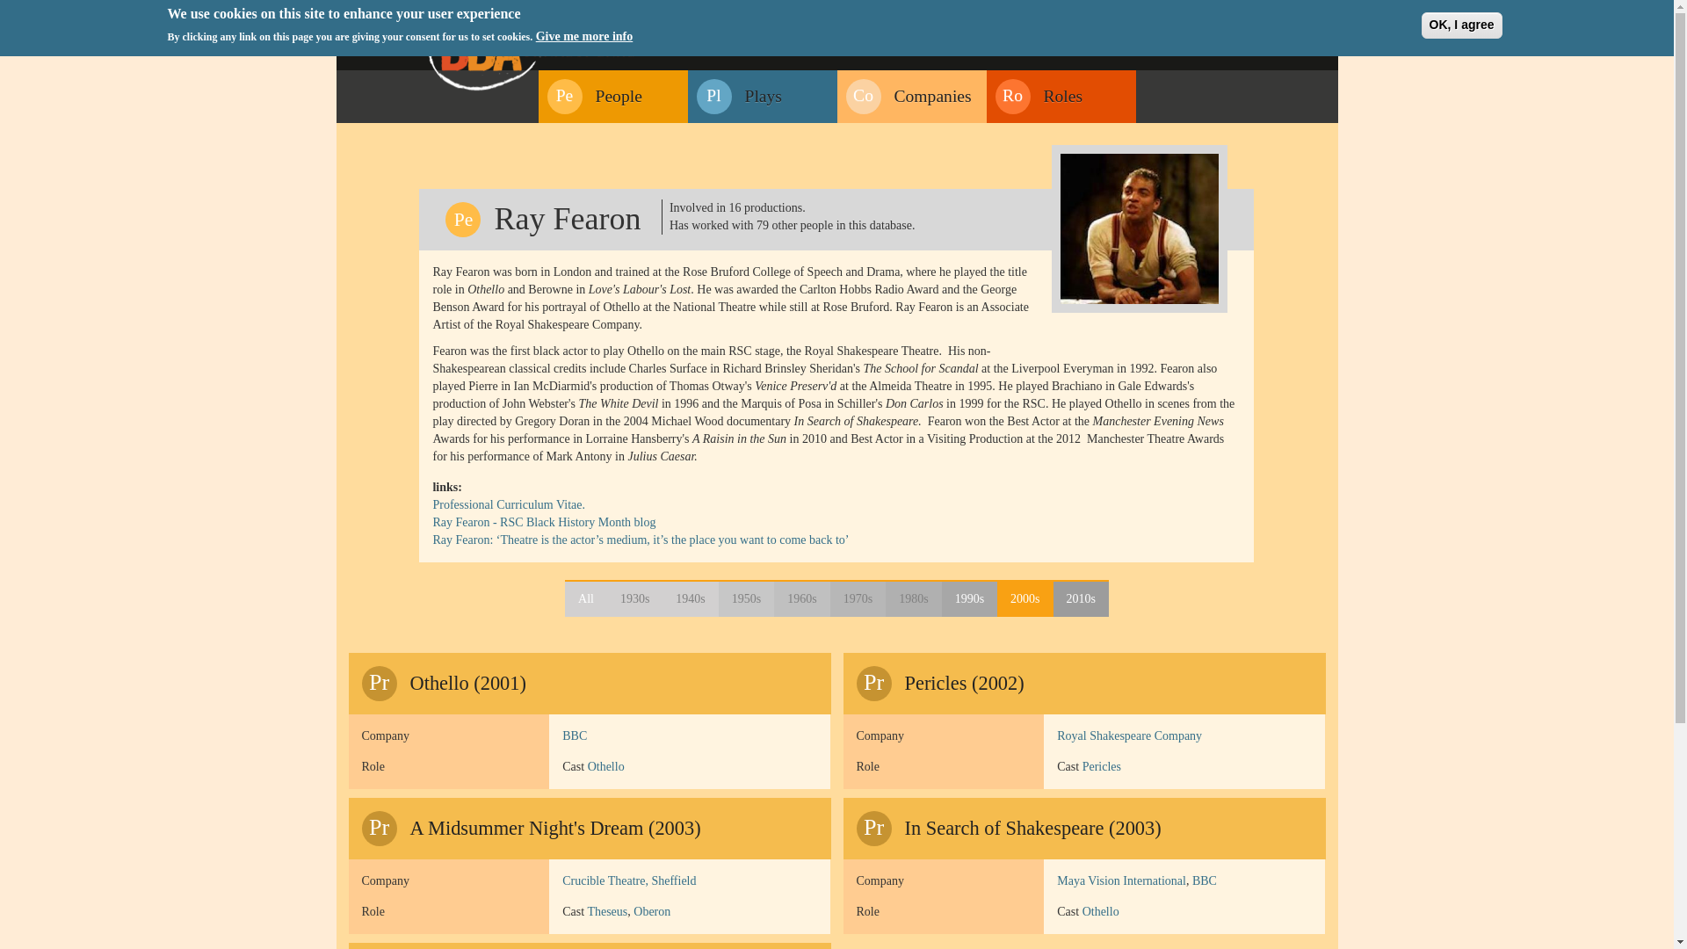  Describe the element at coordinates (634, 599) in the screenshot. I see `1930s` at that location.